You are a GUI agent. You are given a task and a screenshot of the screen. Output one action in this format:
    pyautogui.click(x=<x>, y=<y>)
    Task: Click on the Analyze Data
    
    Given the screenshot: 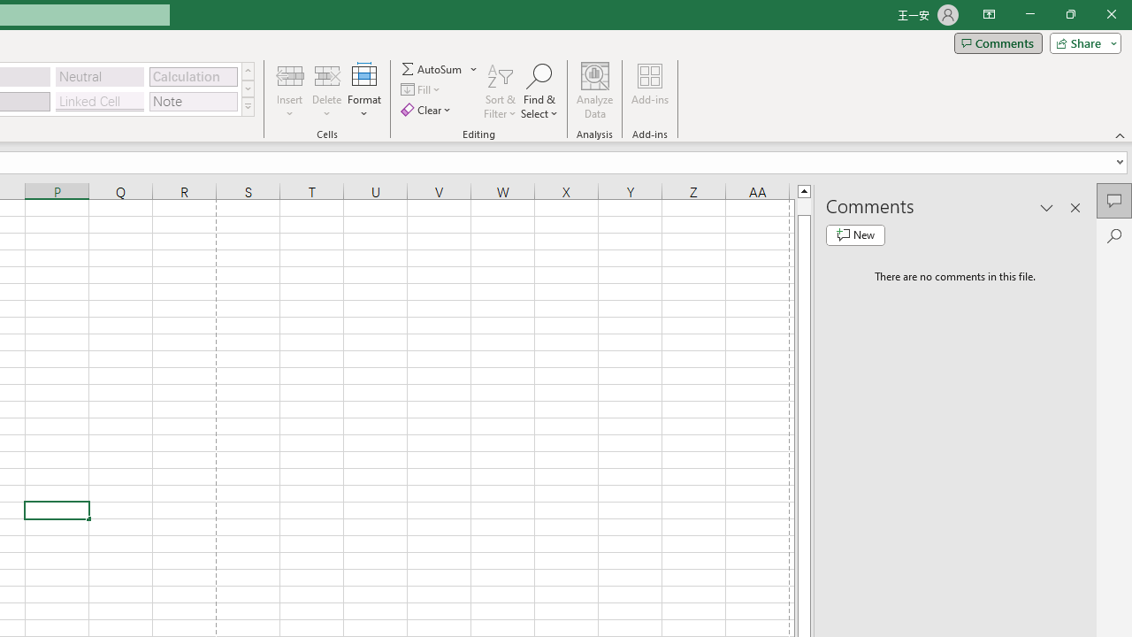 What is the action you would take?
    pyautogui.click(x=595, y=90)
    